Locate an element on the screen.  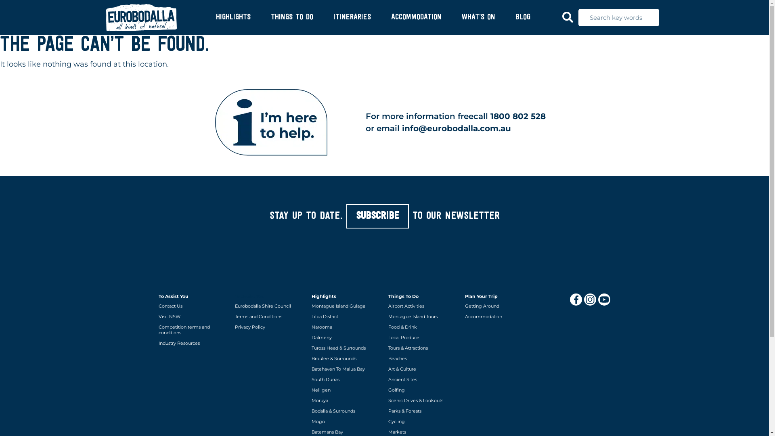
Scenic Drives & Lookouts is located at coordinates (423, 400).